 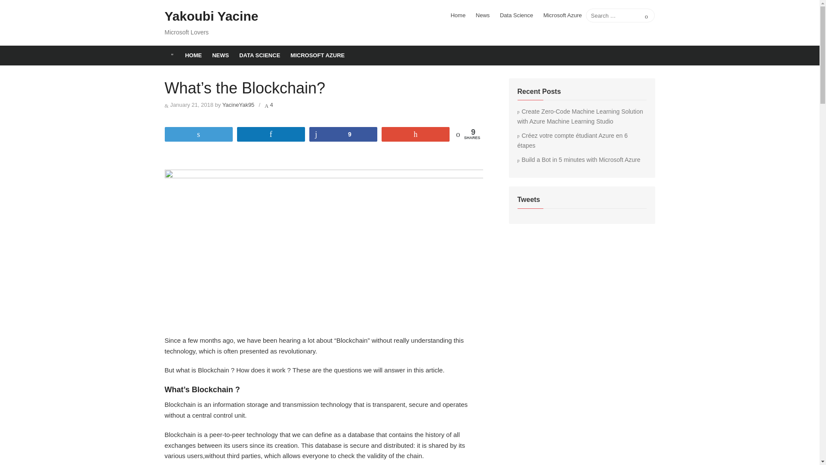 I want to click on 9, so click(x=343, y=133).